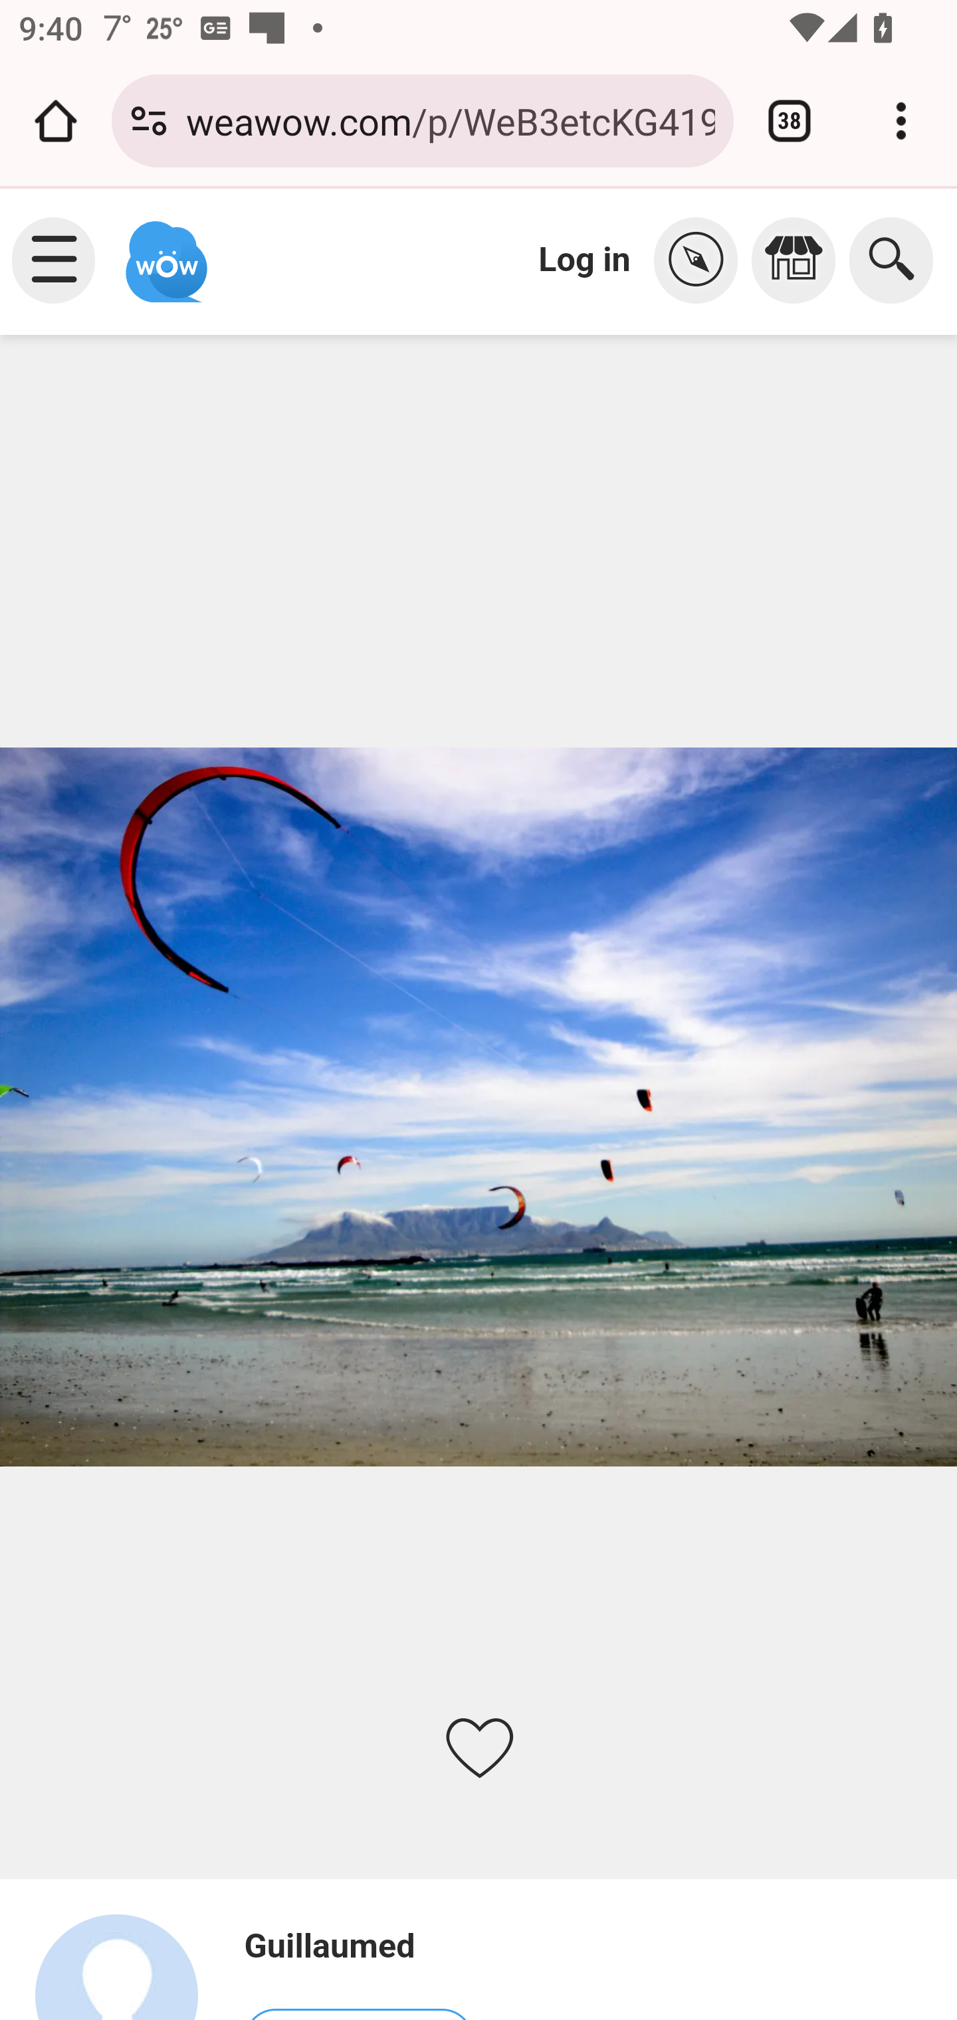  What do you see at coordinates (149, 121) in the screenshot?
I see `Connection is secure` at bounding box center [149, 121].